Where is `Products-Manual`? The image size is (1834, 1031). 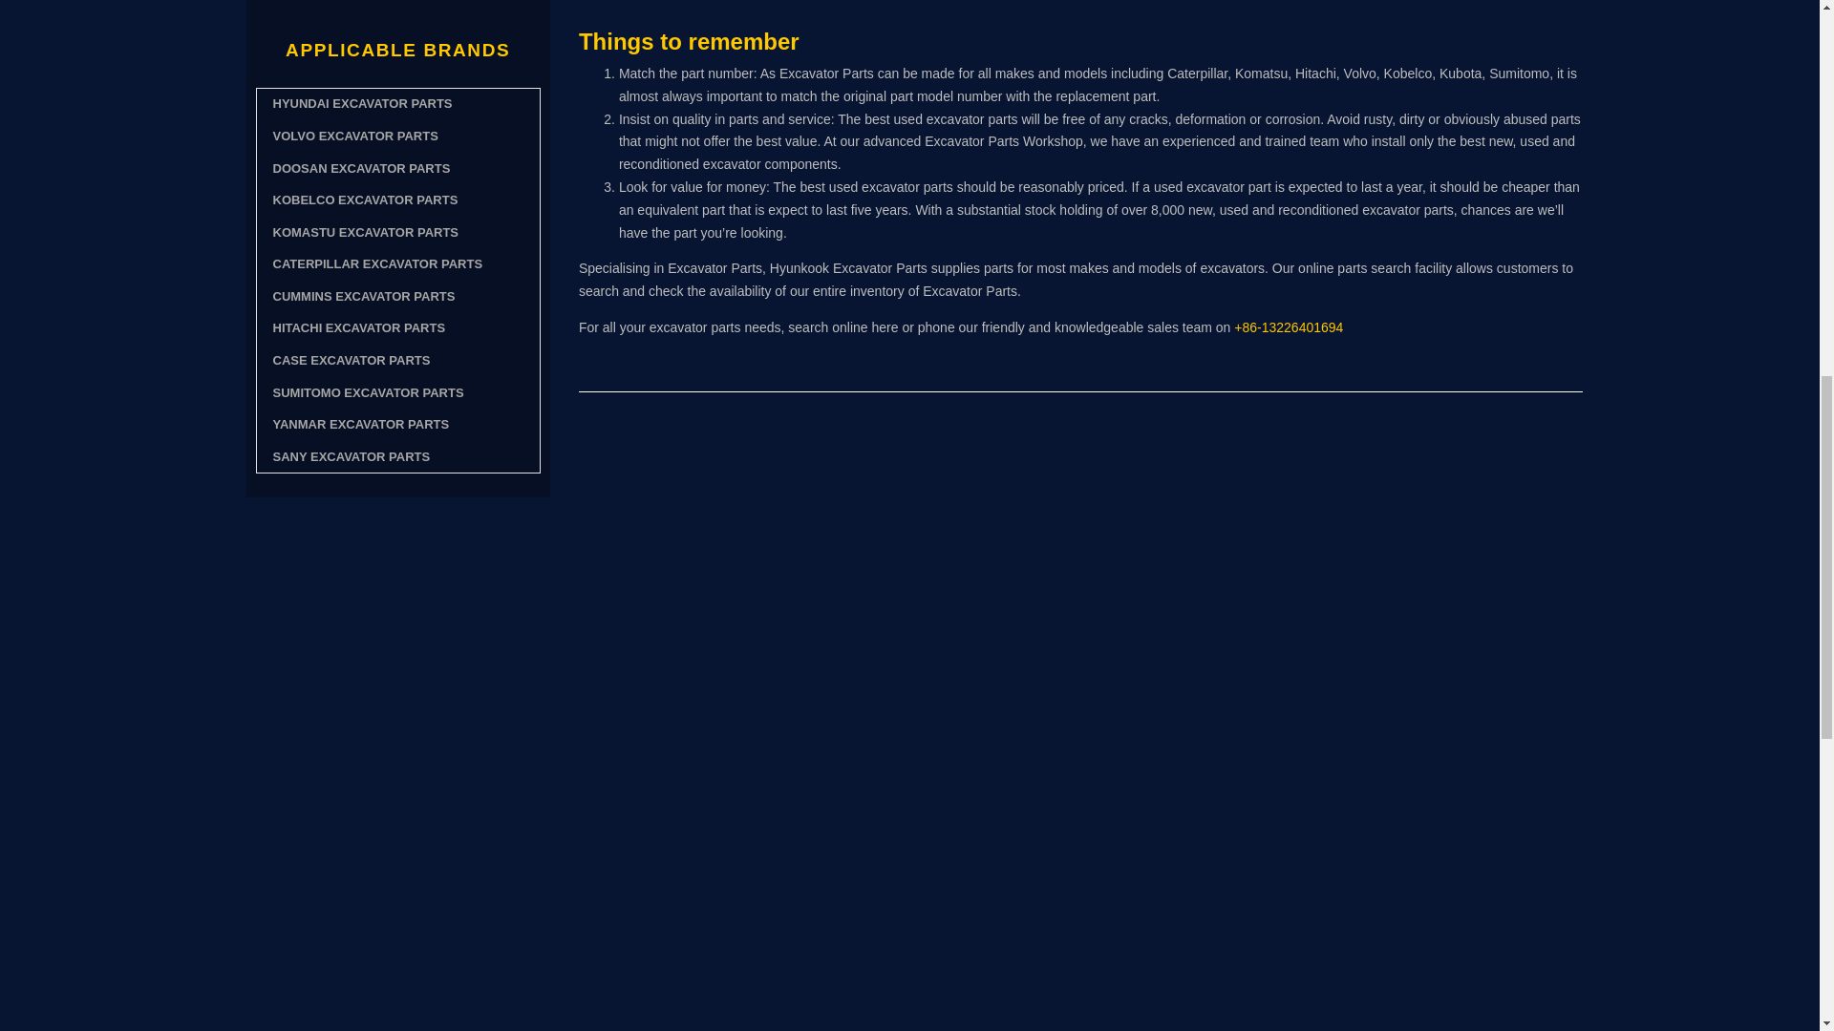
Products-Manual is located at coordinates (398, 722).